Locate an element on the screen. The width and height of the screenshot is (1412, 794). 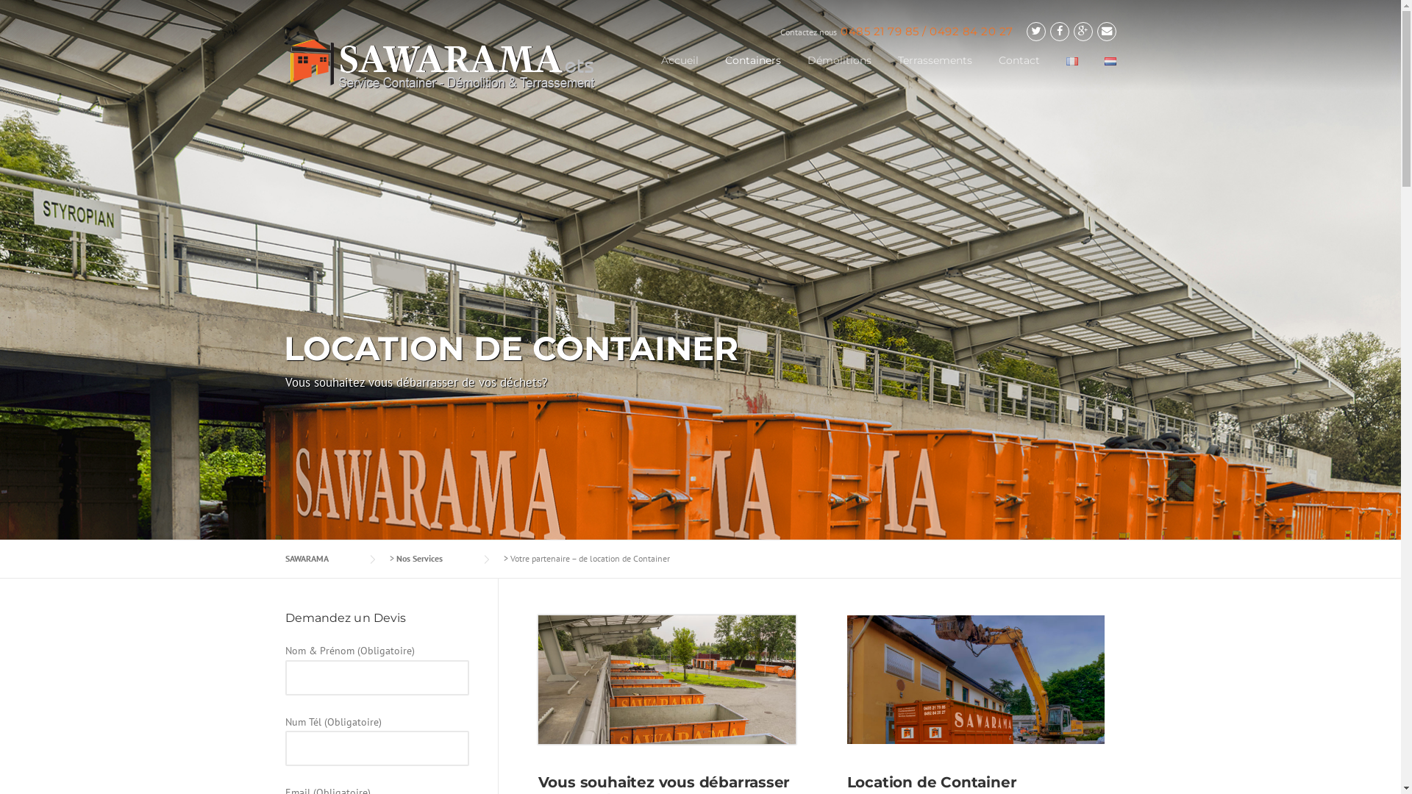
Google Plus is located at coordinates (1083, 31).